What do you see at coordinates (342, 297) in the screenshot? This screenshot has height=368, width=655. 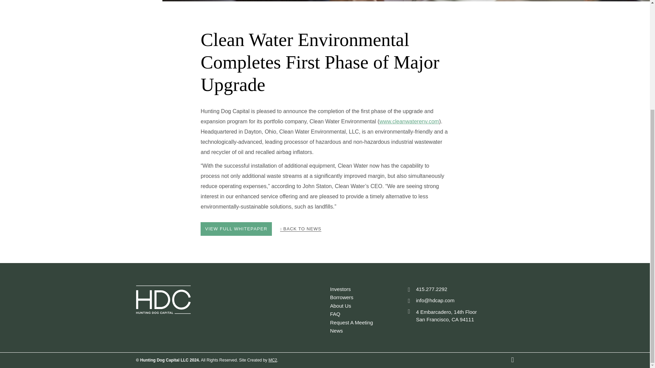 I see `Borrowers` at bounding box center [342, 297].